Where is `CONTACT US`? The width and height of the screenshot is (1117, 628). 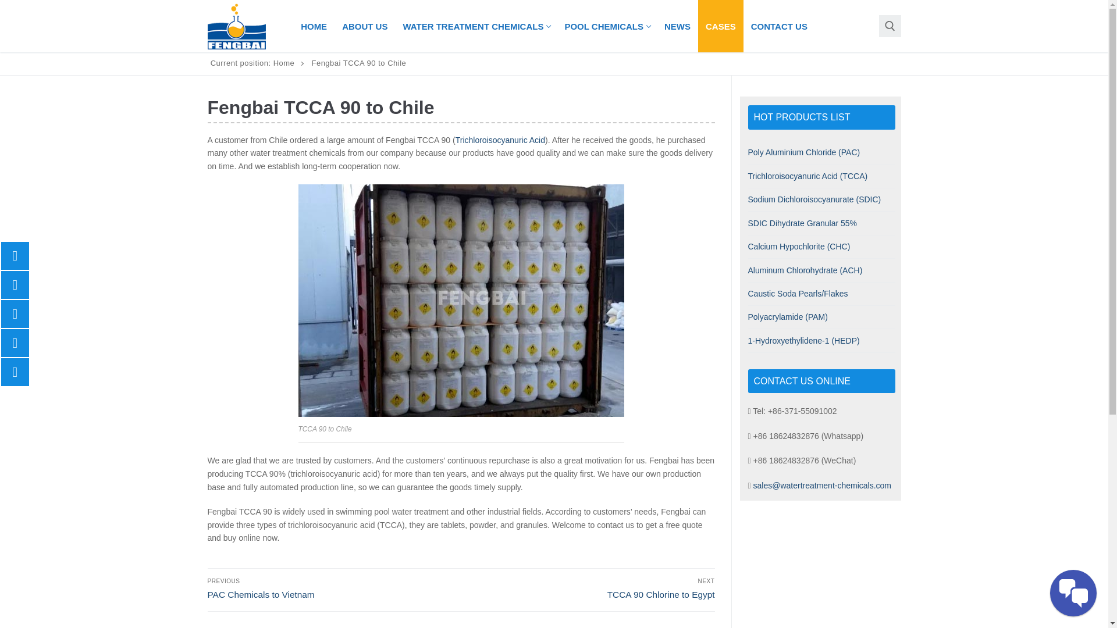 CONTACT US is located at coordinates (476, 26).